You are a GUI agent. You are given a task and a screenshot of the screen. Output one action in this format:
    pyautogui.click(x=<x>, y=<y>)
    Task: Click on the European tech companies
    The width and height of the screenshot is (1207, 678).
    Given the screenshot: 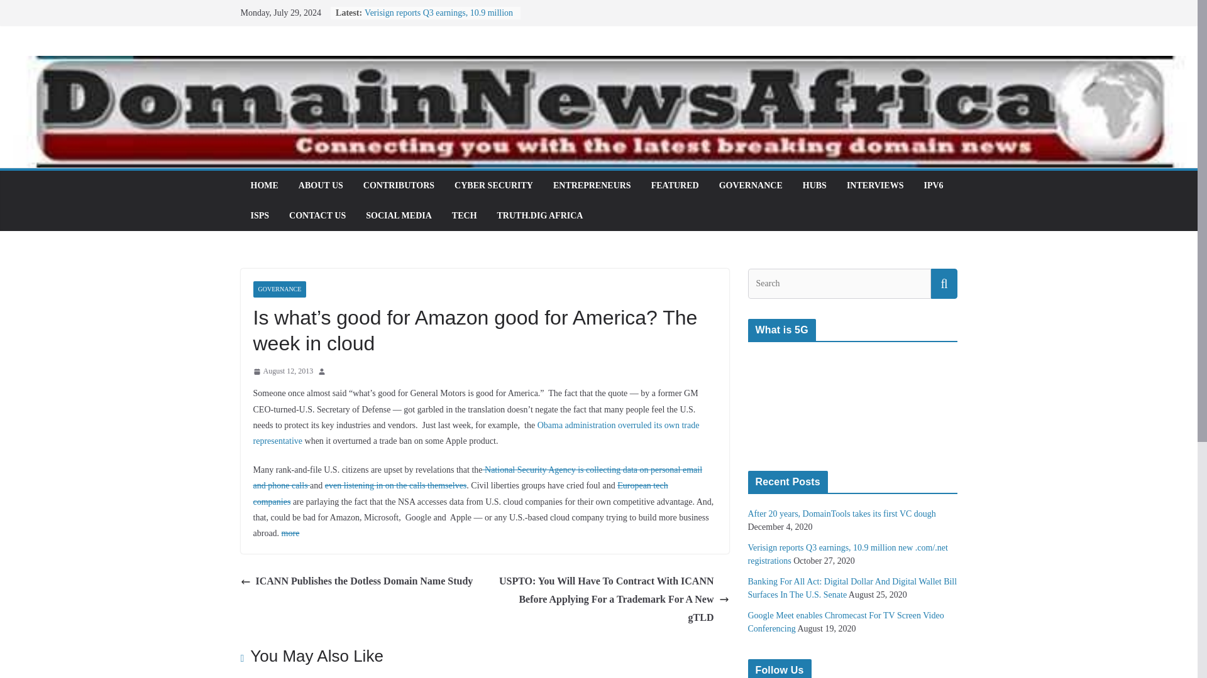 What is the action you would take?
    pyautogui.click(x=460, y=493)
    